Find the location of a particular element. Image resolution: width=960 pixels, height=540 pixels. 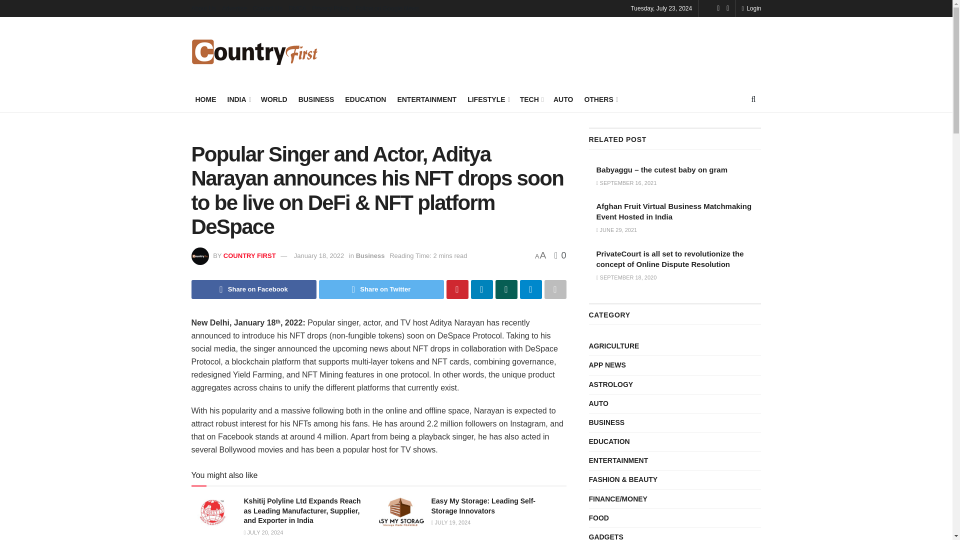

LIFESTYLE is located at coordinates (488, 99).